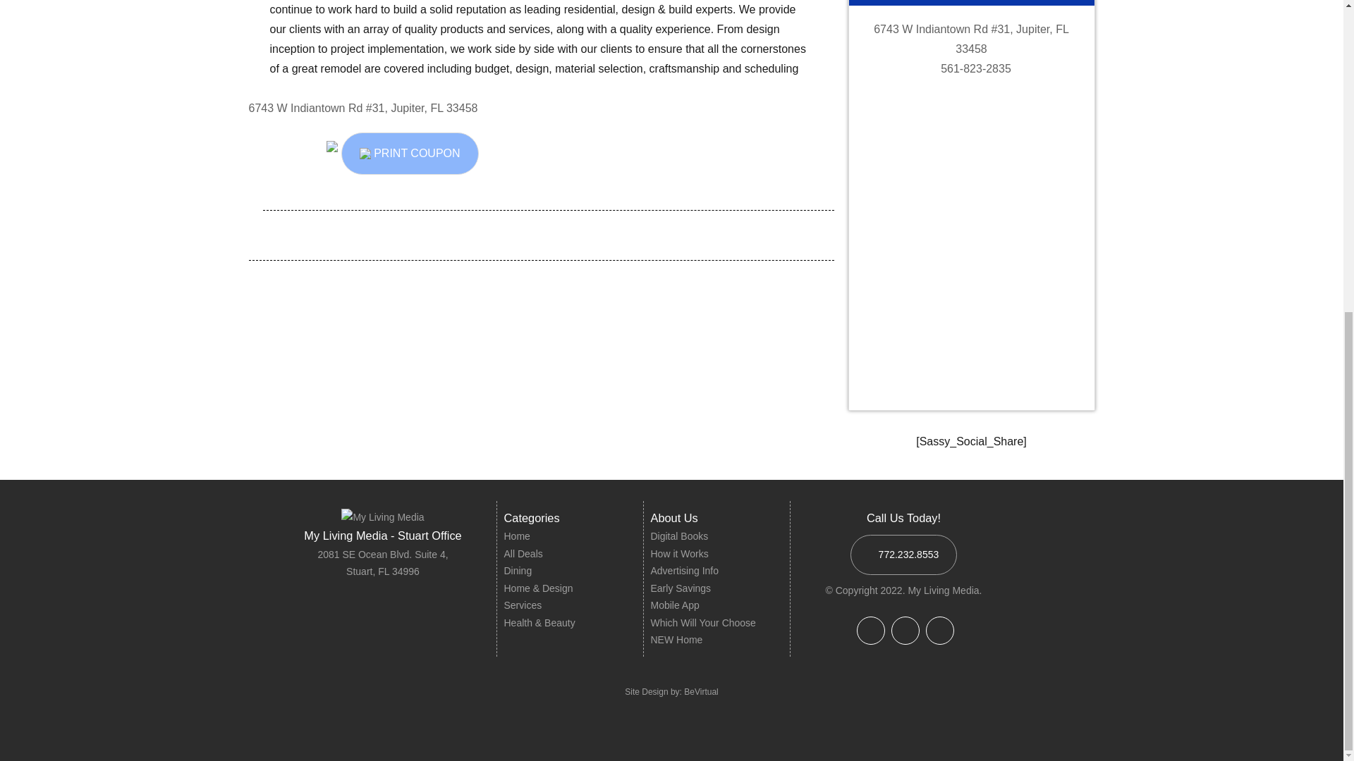 The width and height of the screenshot is (1354, 761). Describe the element at coordinates (518, 571) in the screenshot. I see `Dining` at that location.